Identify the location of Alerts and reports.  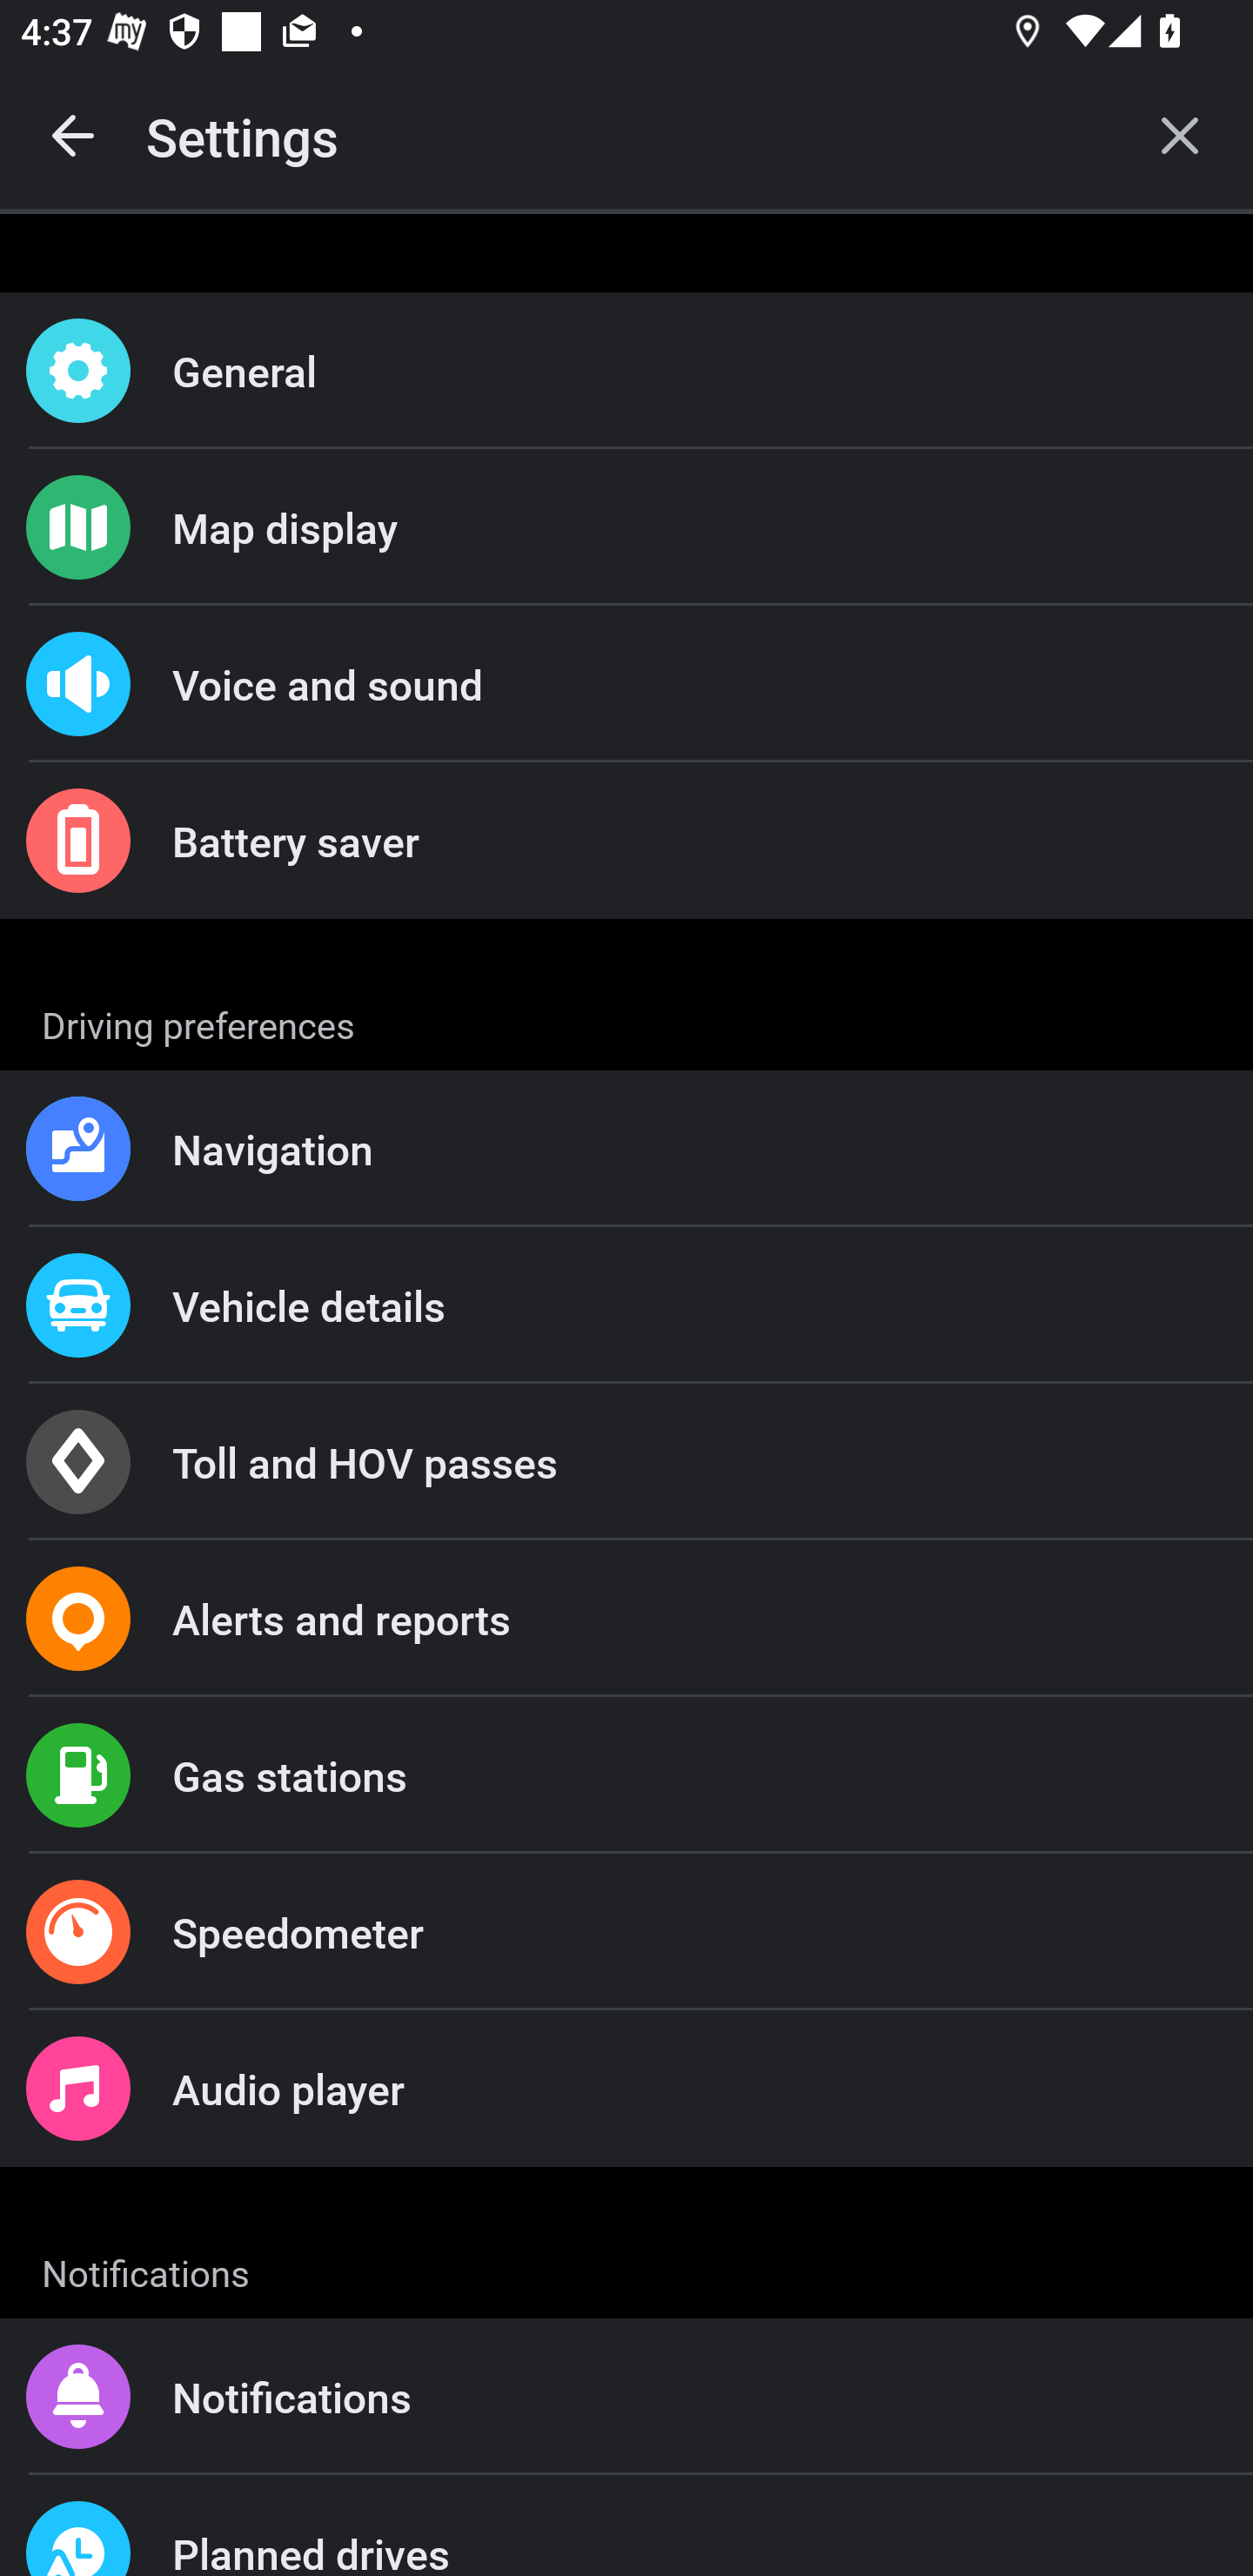
(626, 1619).